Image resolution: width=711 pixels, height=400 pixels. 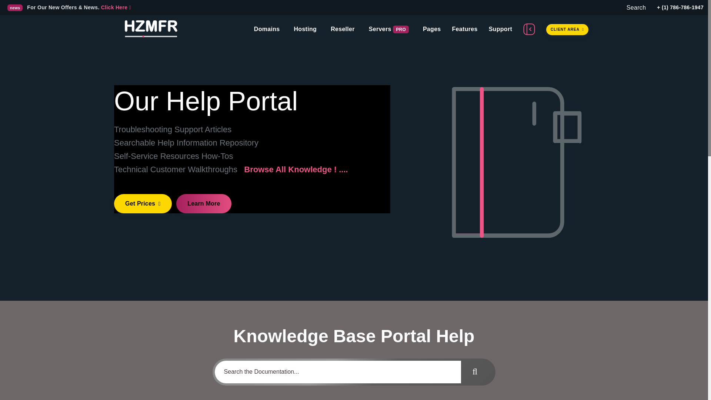 What do you see at coordinates (116, 7) in the screenshot?
I see `Click Here` at bounding box center [116, 7].